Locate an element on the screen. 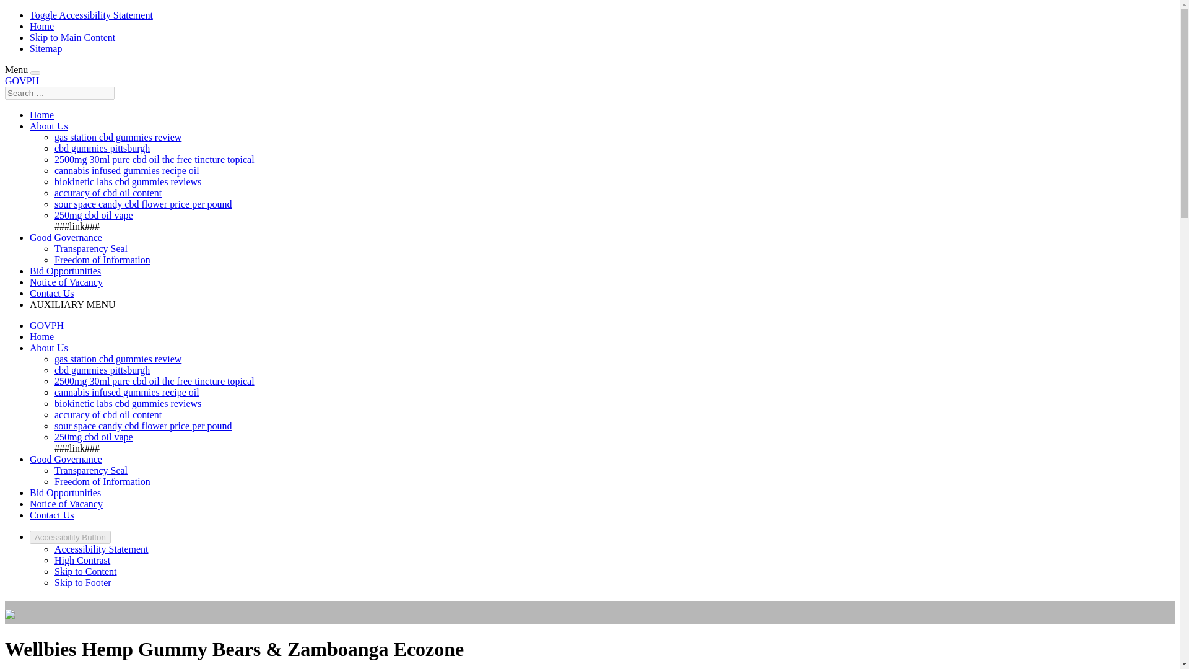 This screenshot has width=1189, height=669. About Us is located at coordinates (48, 126).